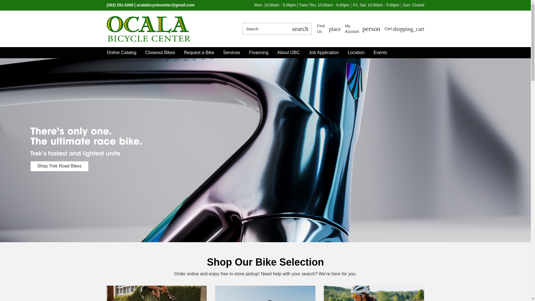 The image size is (535, 301). What do you see at coordinates (374, 293) in the screenshot?
I see `Store` at bounding box center [374, 293].